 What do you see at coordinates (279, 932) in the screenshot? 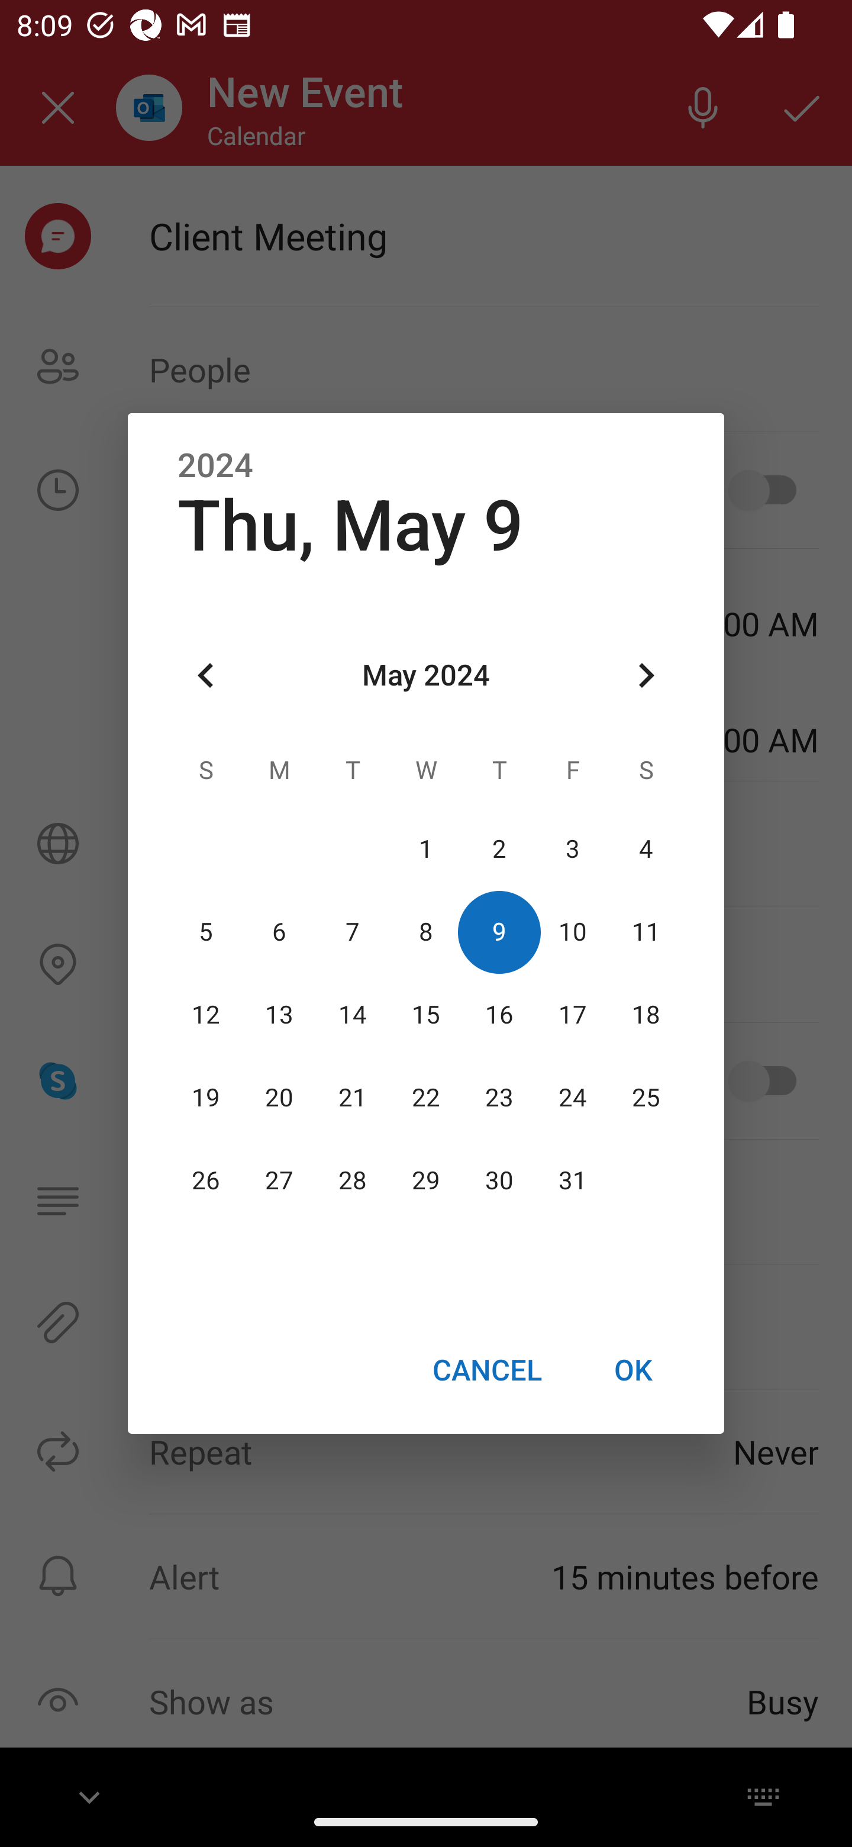
I see `6 06 May 2024` at bounding box center [279, 932].